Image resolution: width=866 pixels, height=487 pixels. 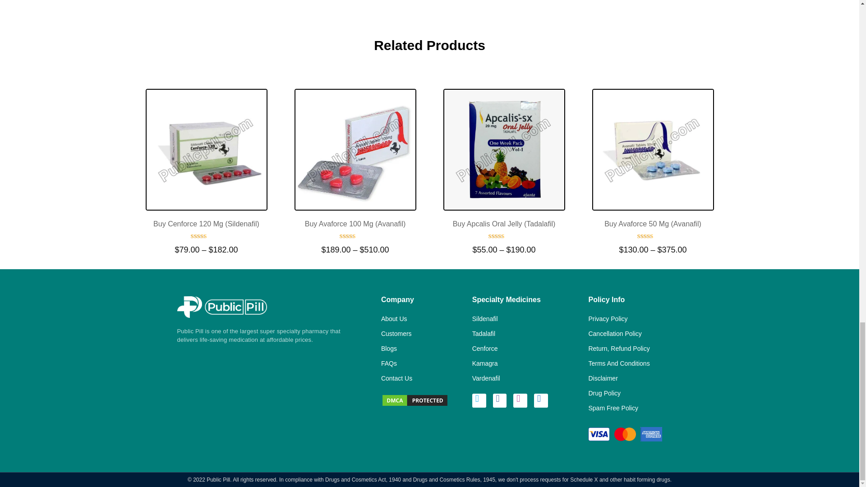 What do you see at coordinates (415, 400) in the screenshot?
I see `DMCA.com Protection Status` at bounding box center [415, 400].